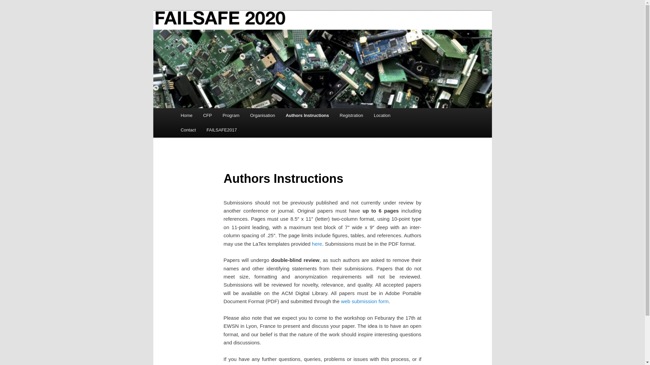  I want to click on FAILSAFE 2020, so click(216, 35).